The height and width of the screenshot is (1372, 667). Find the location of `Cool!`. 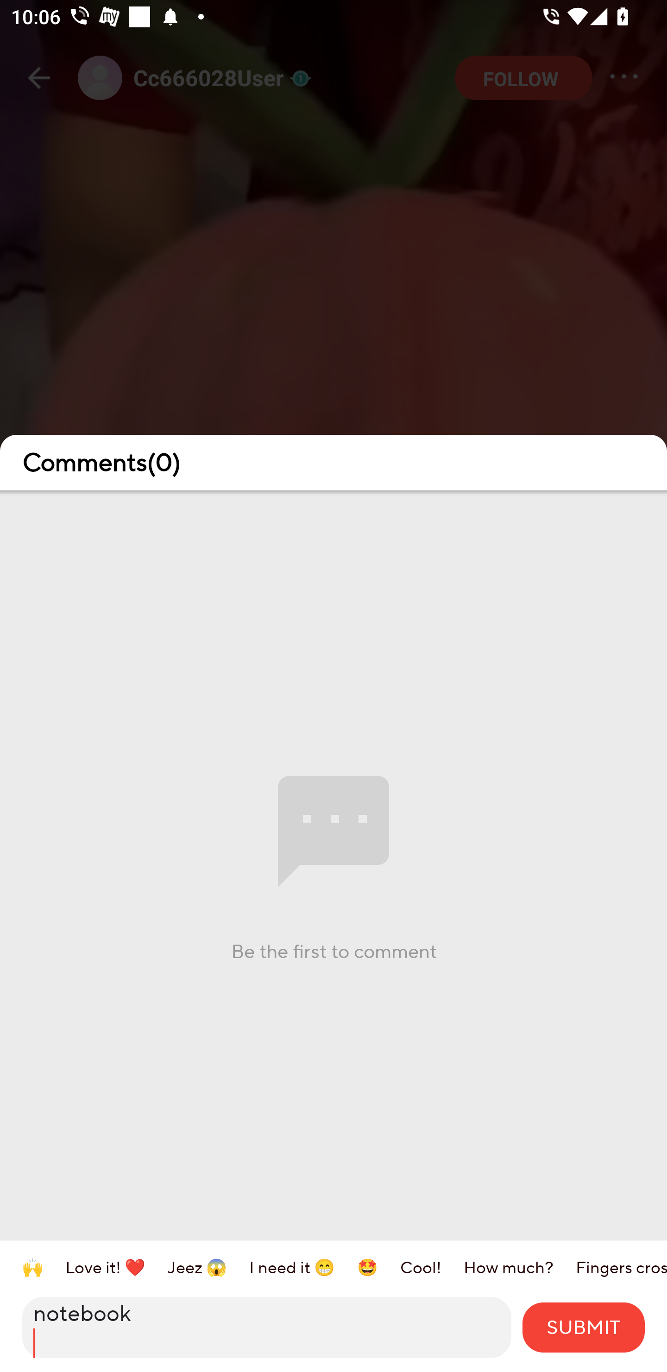

Cool! is located at coordinates (432, 1267).